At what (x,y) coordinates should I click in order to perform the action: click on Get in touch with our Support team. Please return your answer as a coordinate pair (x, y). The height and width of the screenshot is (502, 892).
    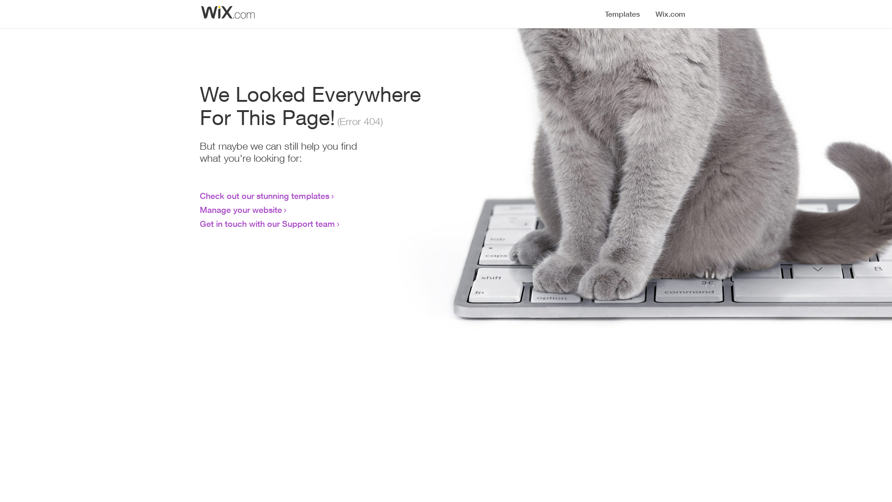
    Looking at the image, I should click on (268, 224).